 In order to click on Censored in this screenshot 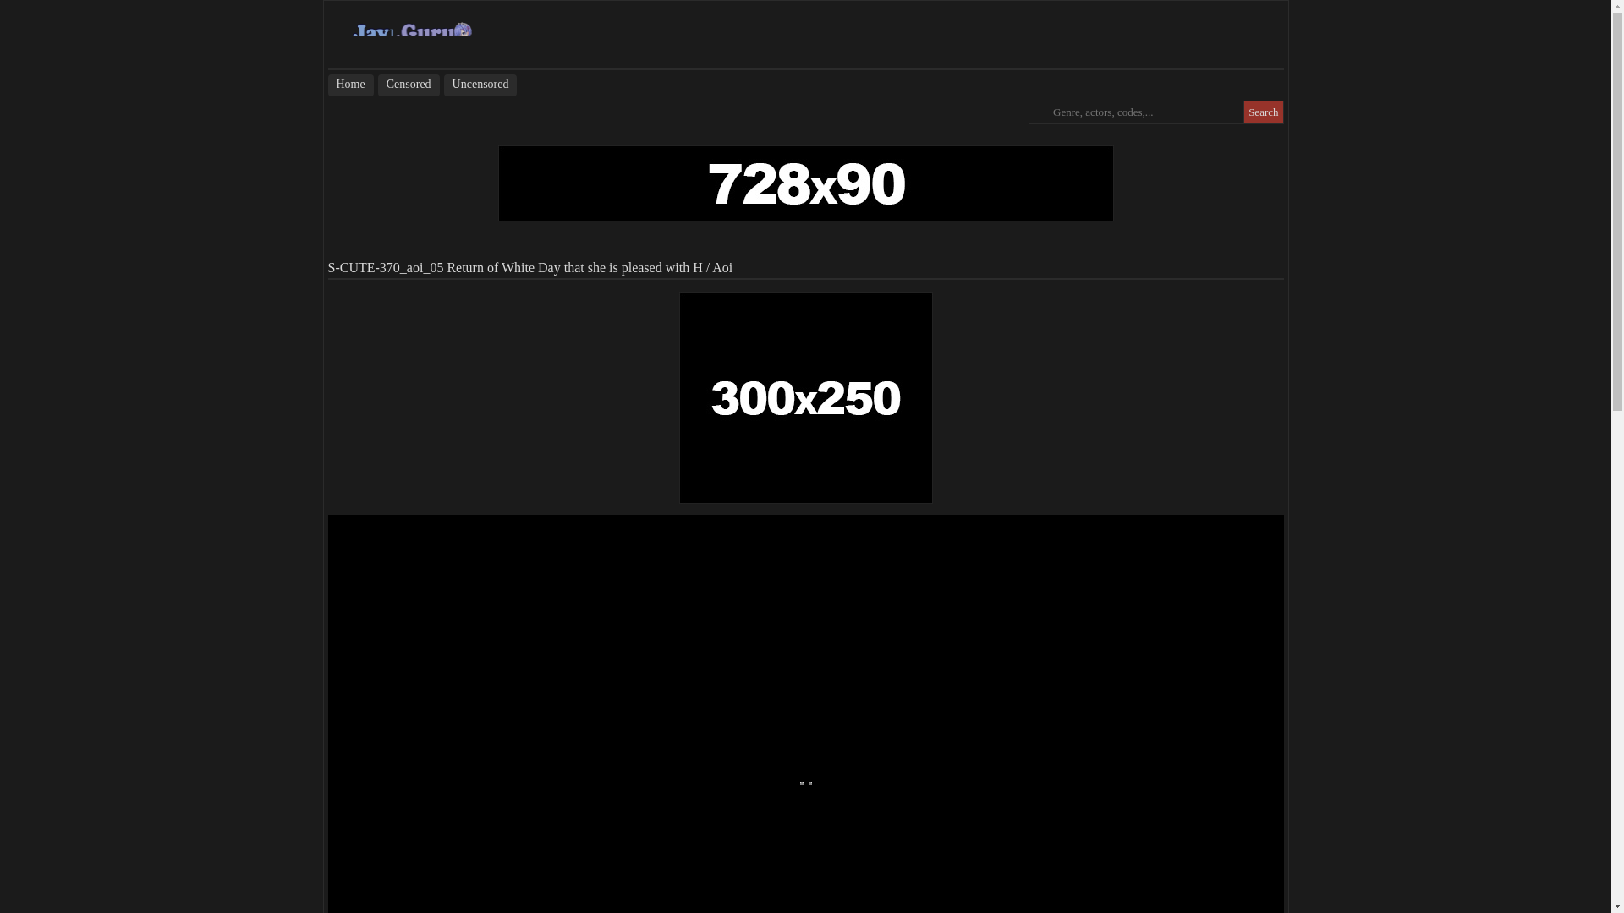, I will do `click(409, 85)`.